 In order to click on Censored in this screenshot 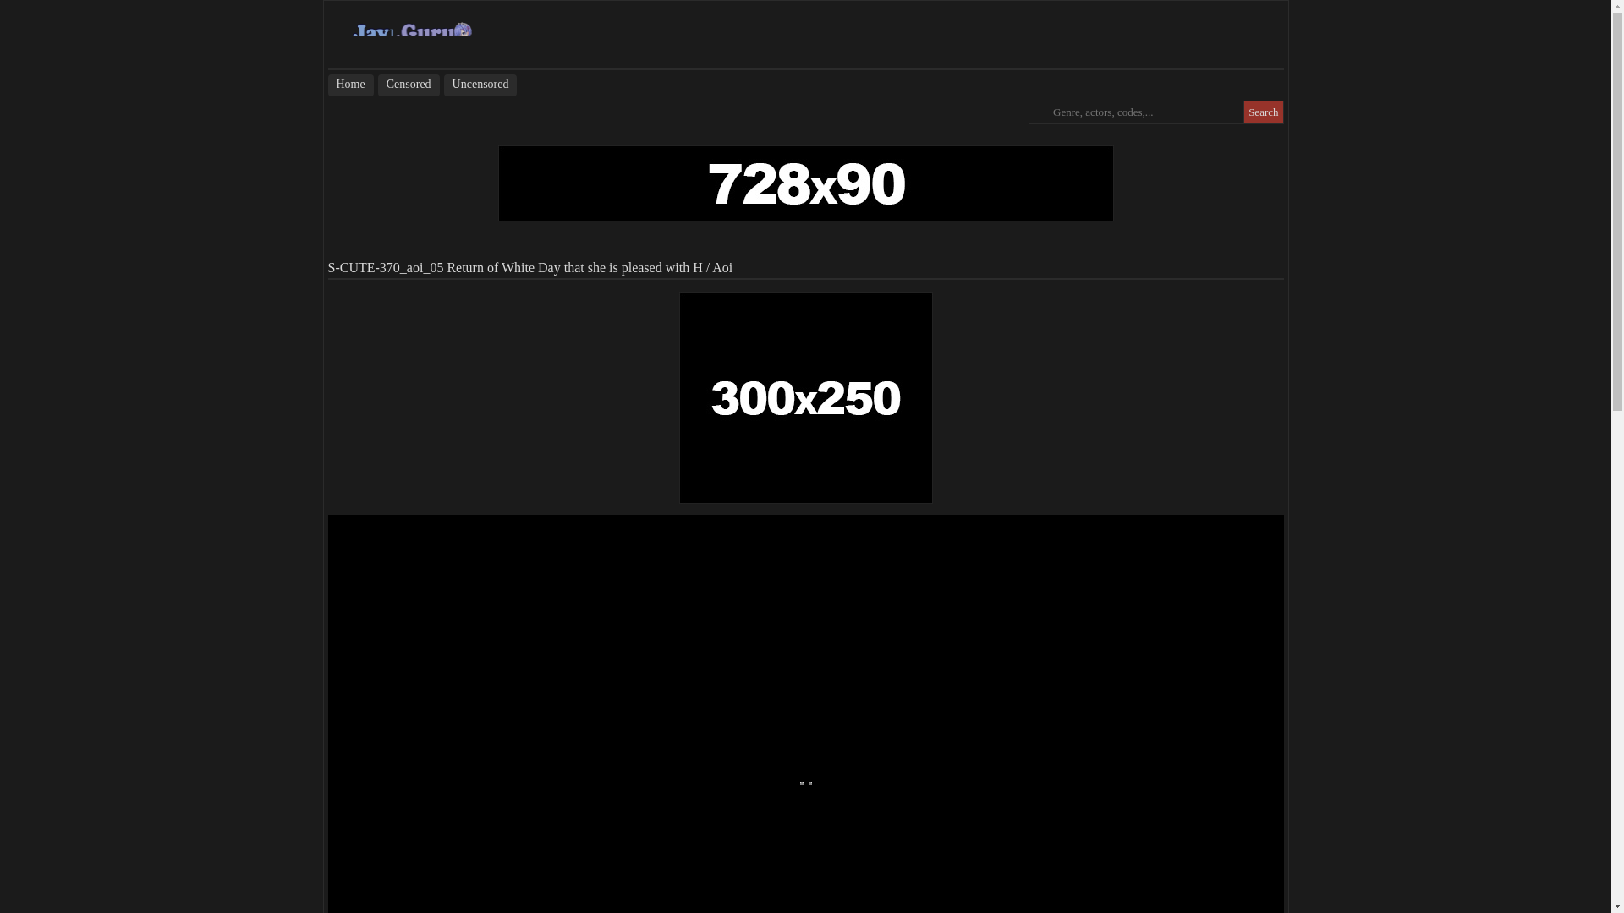, I will do `click(409, 85)`.